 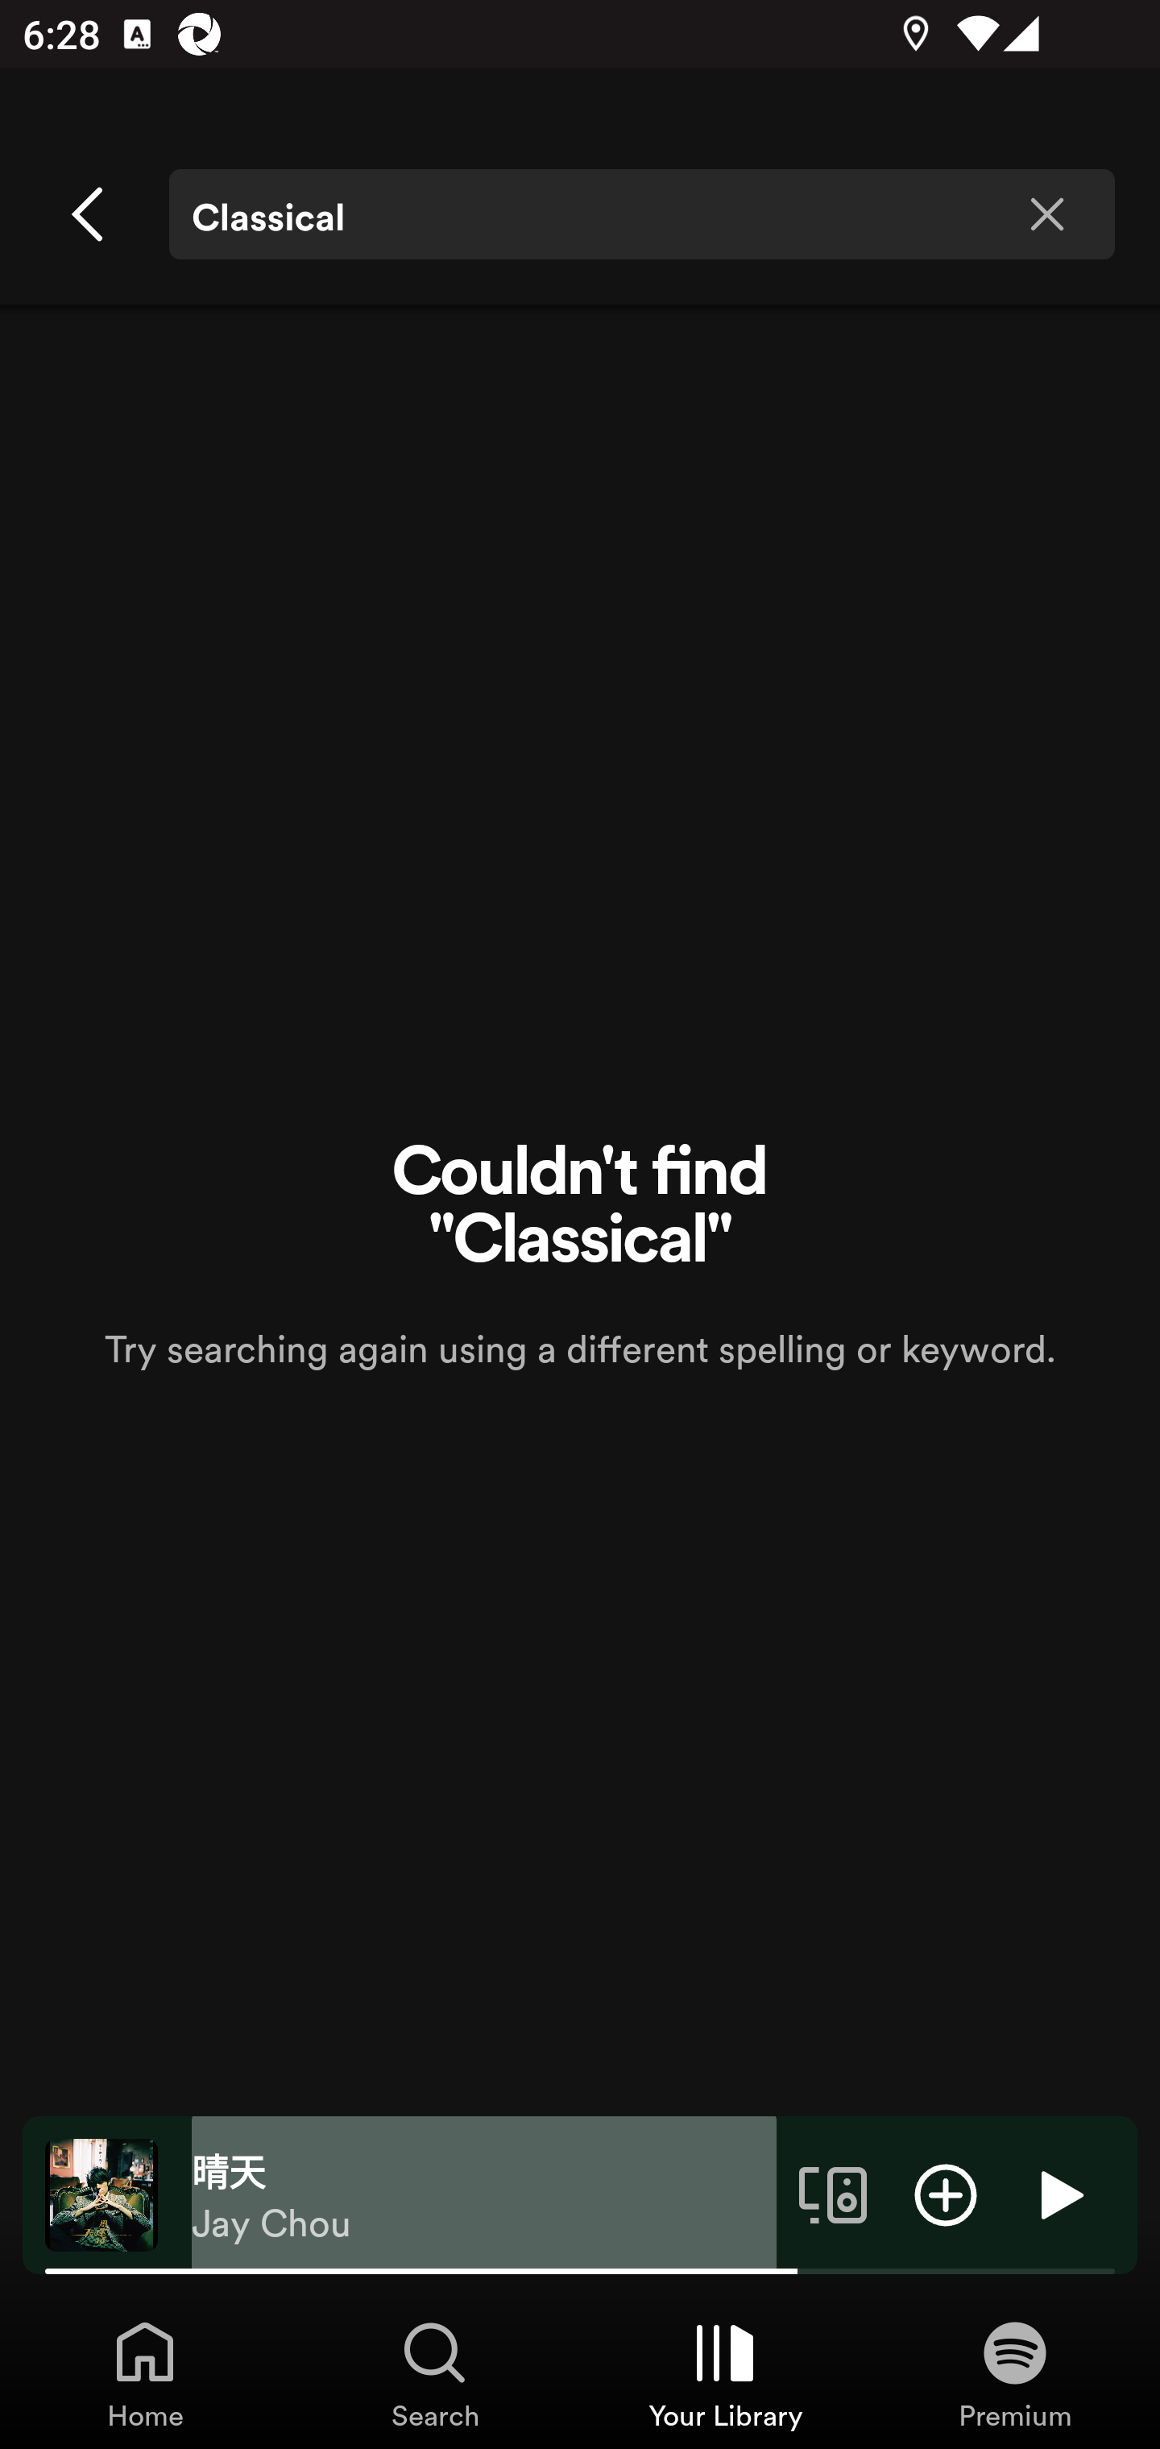 I want to click on Your Library, Tab 3 of 4 Your Library Your Library, so click(x=725, y=2373).